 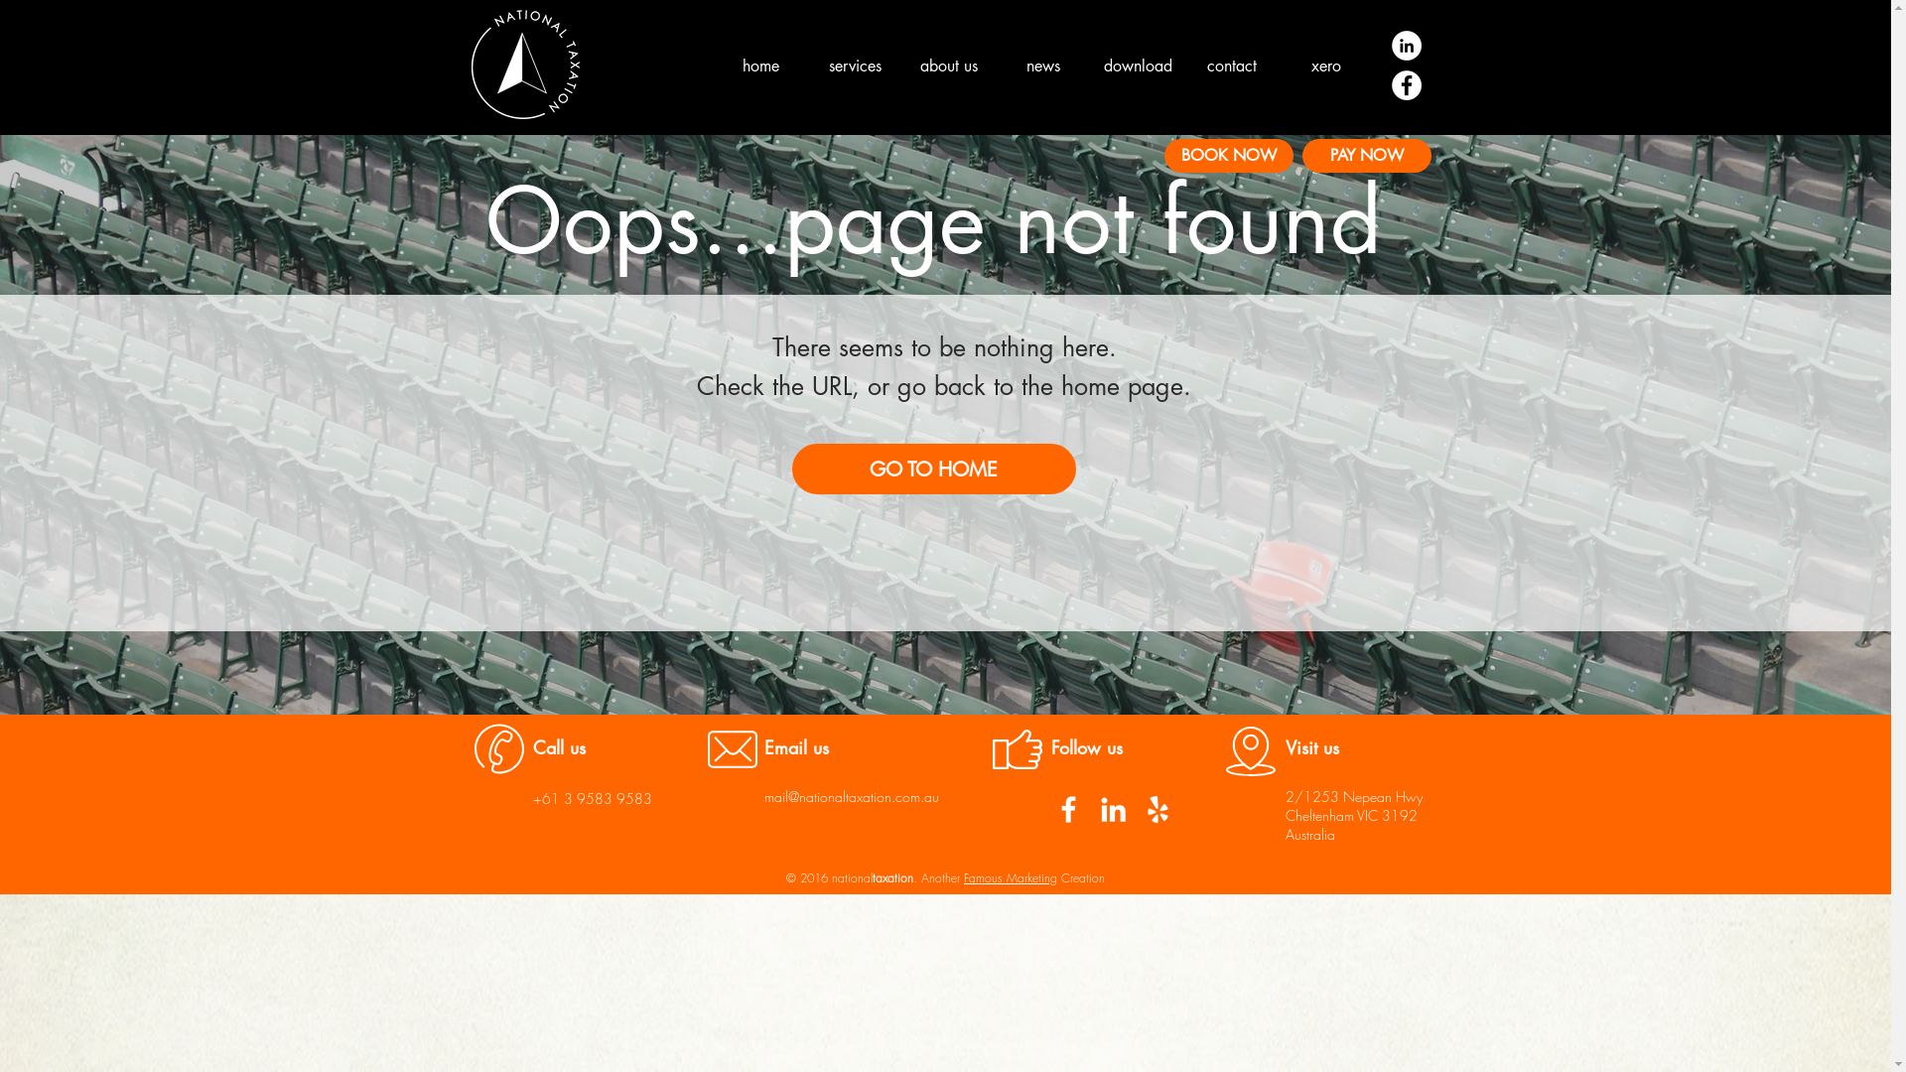 What do you see at coordinates (854, 66) in the screenshot?
I see `services` at bounding box center [854, 66].